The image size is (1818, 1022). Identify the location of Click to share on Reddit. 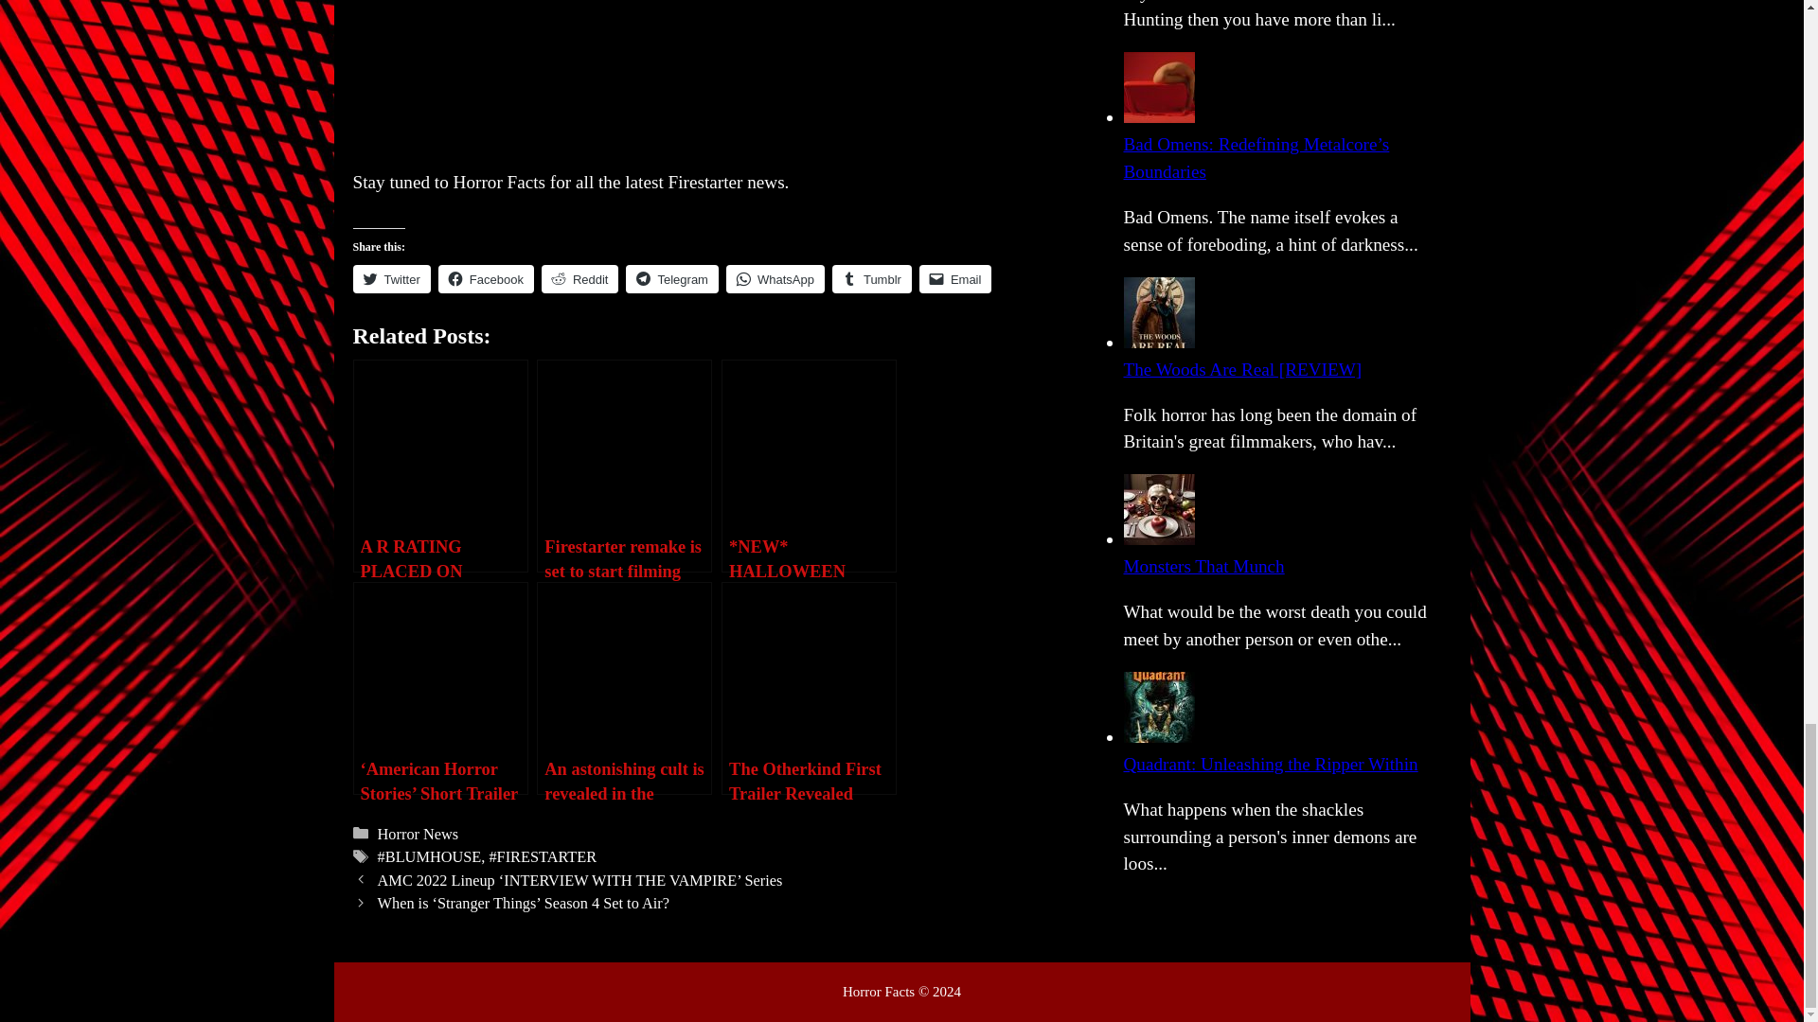
(580, 278).